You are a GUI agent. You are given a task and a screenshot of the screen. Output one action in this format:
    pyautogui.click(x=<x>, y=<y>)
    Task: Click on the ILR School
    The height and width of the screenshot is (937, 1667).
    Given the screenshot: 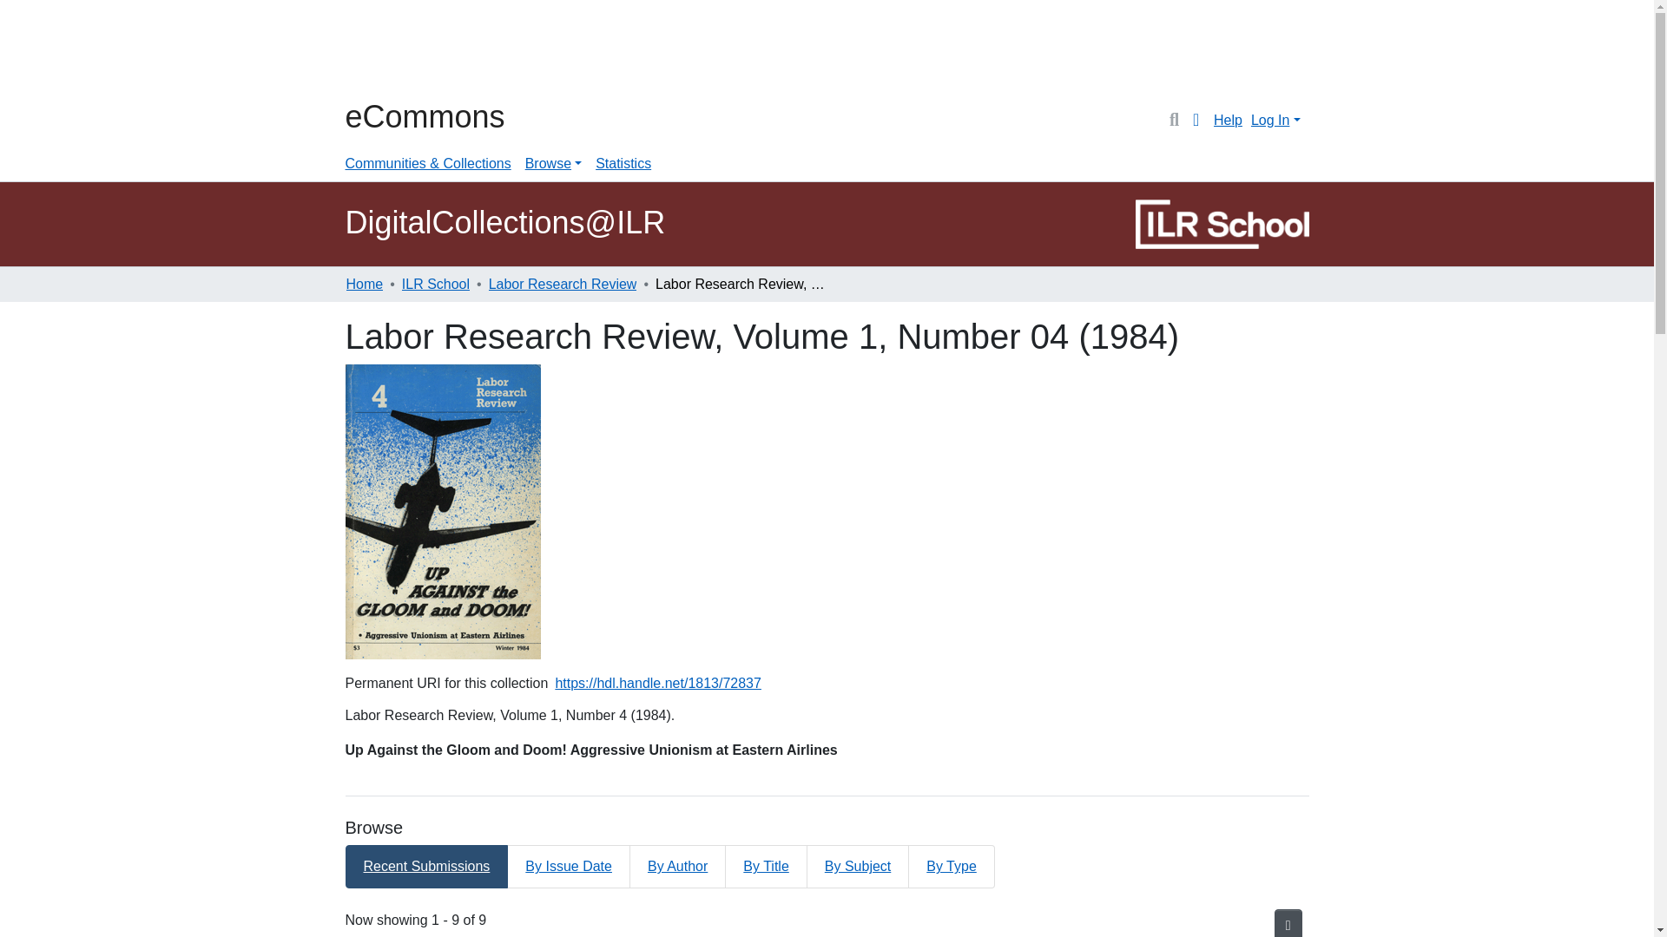 What is the action you would take?
    pyautogui.click(x=436, y=285)
    